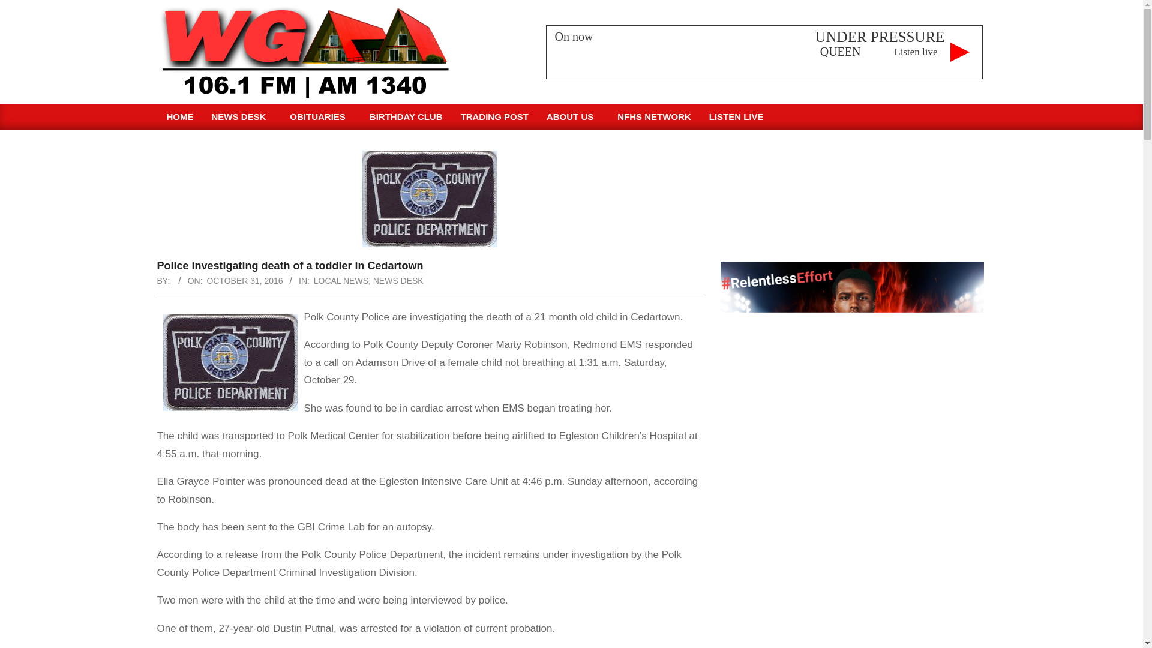 The height and width of the screenshot is (648, 1152). Describe the element at coordinates (406, 116) in the screenshot. I see `BIRTHDAY CLUB` at that location.